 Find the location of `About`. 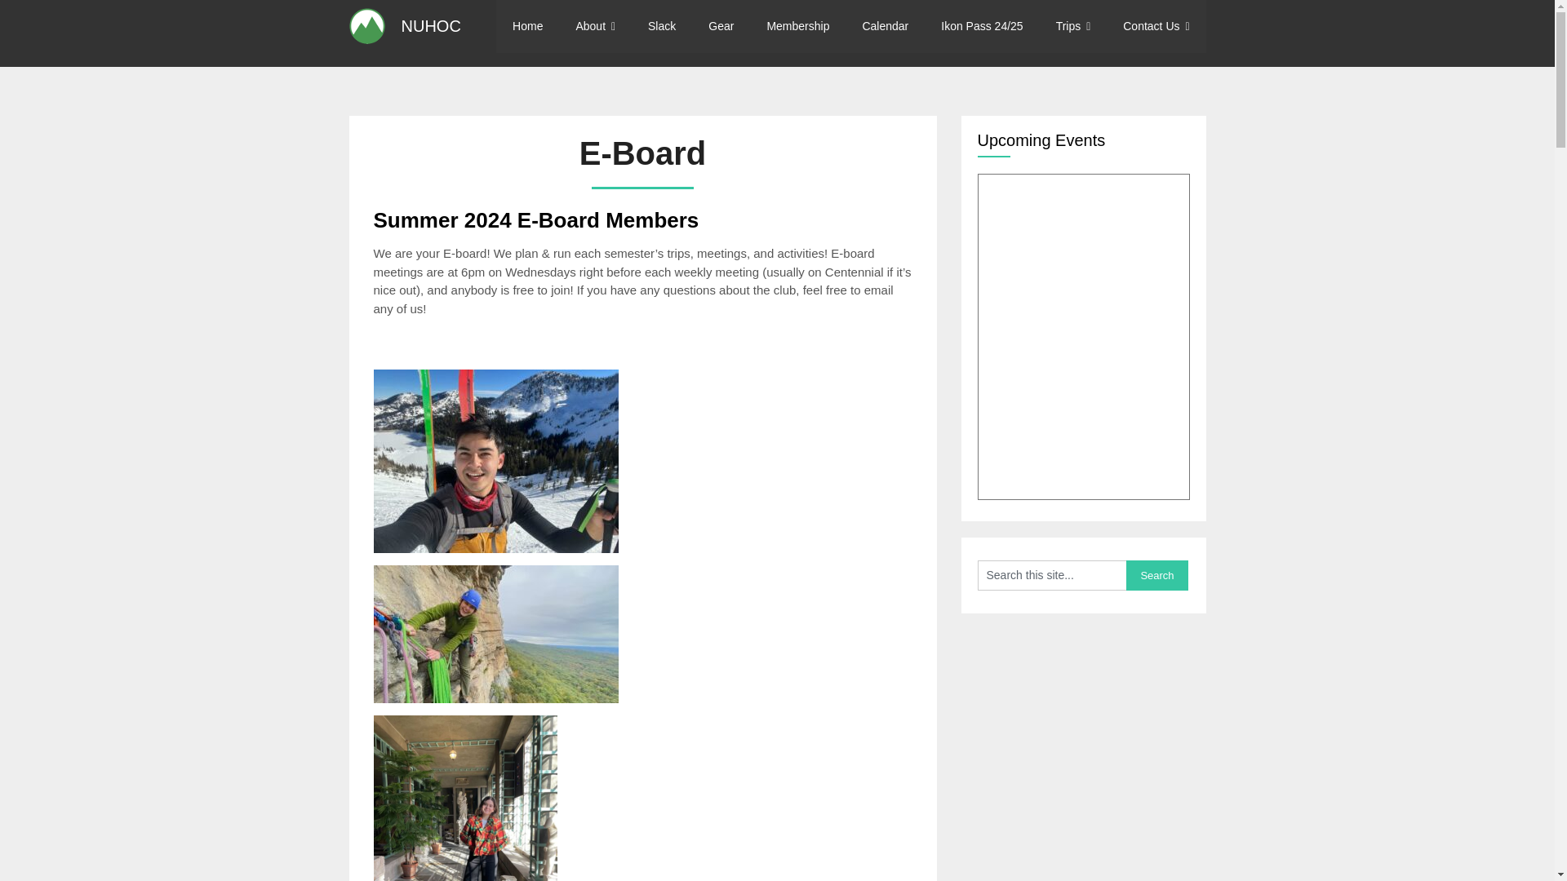

About is located at coordinates (595, 26).